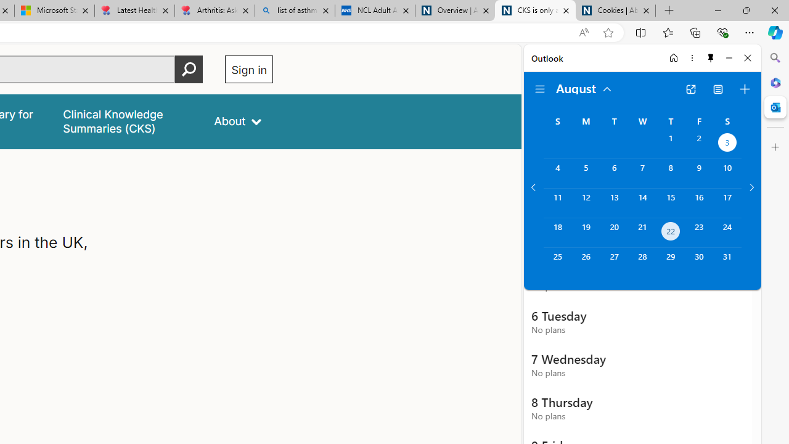 The height and width of the screenshot is (444, 789). Describe the element at coordinates (727, 233) in the screenshot. I see `Saturday, August 24, 2024. ` at that location.